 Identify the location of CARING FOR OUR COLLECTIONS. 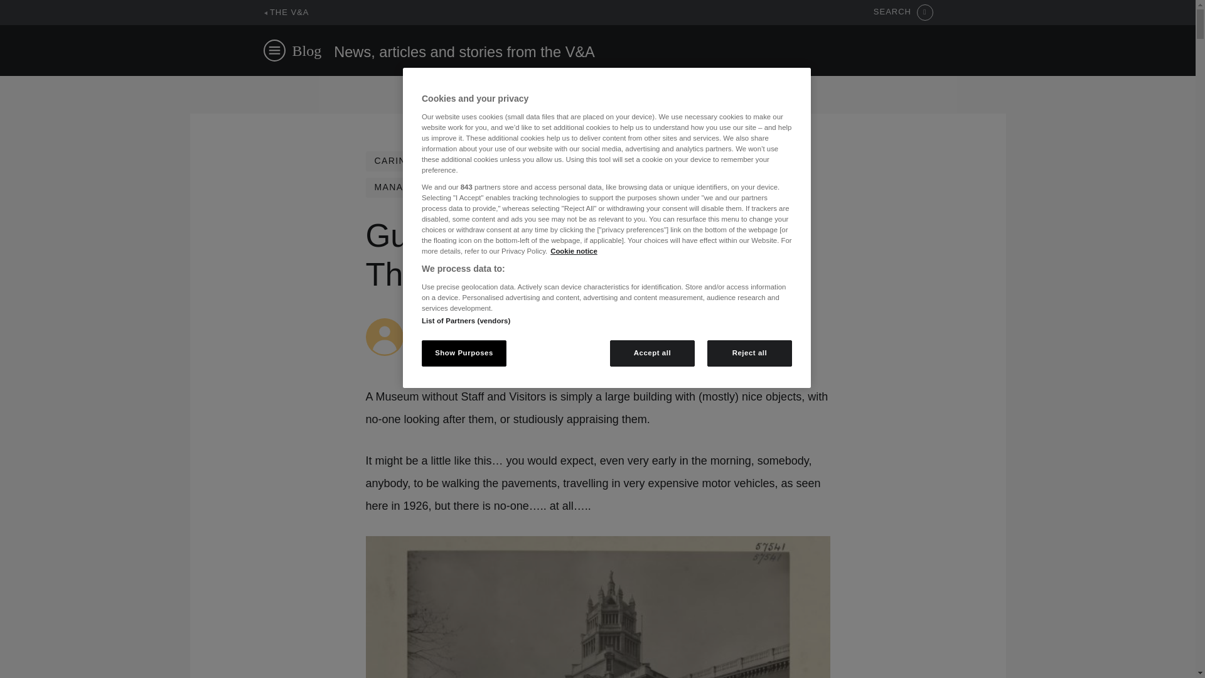
(456, 161).